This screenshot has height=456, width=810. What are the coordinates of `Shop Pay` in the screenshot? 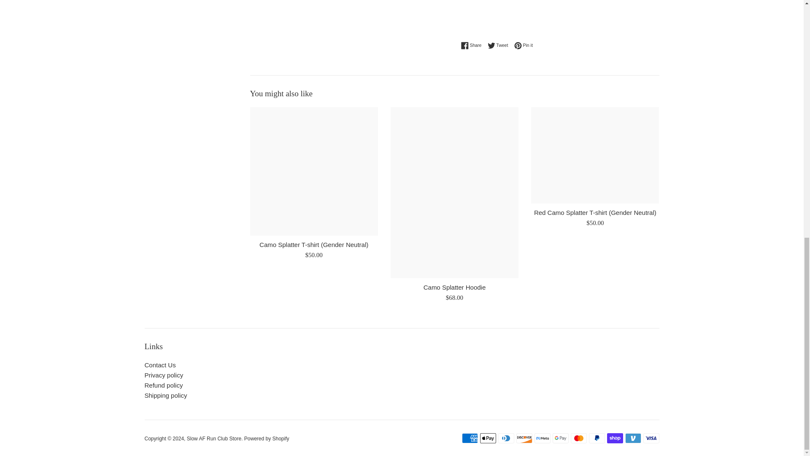 It's located at (488, 438).